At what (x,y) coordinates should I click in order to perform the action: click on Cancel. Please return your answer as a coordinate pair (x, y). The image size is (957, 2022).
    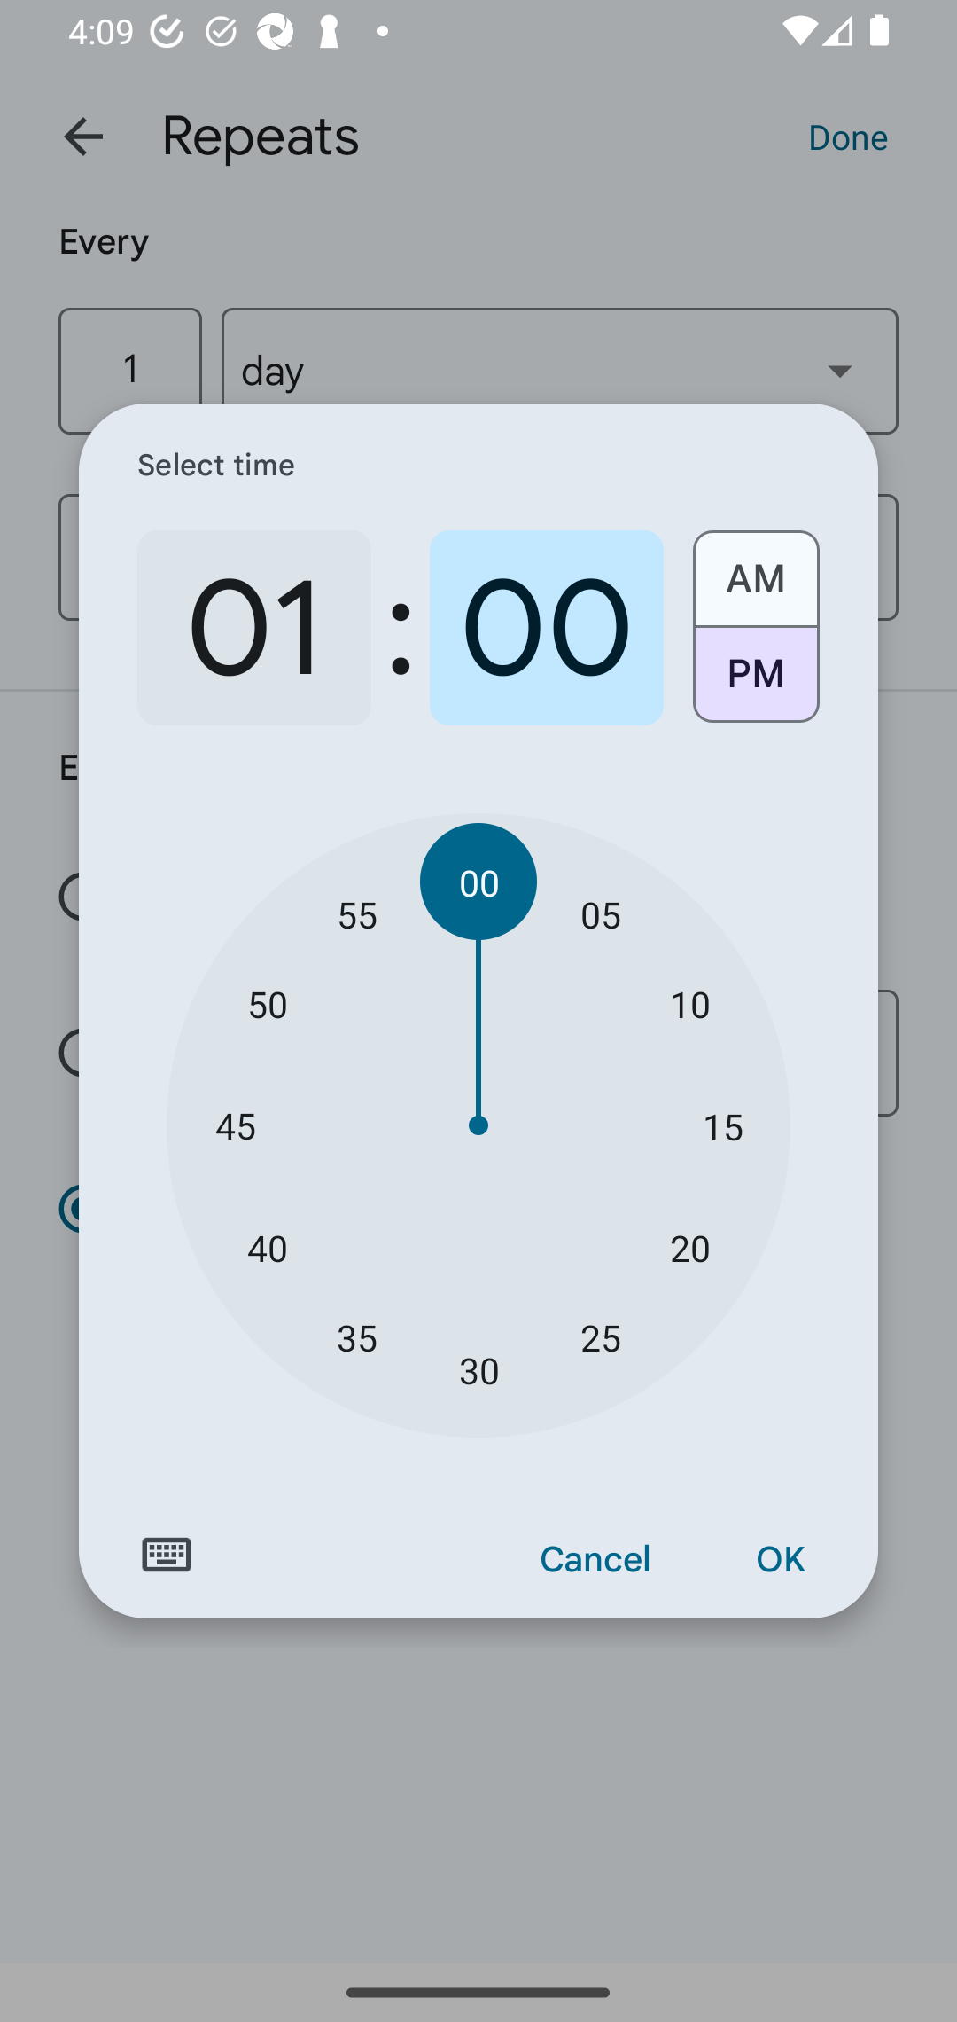
    Looking at the image, I should click on (595, 1560).